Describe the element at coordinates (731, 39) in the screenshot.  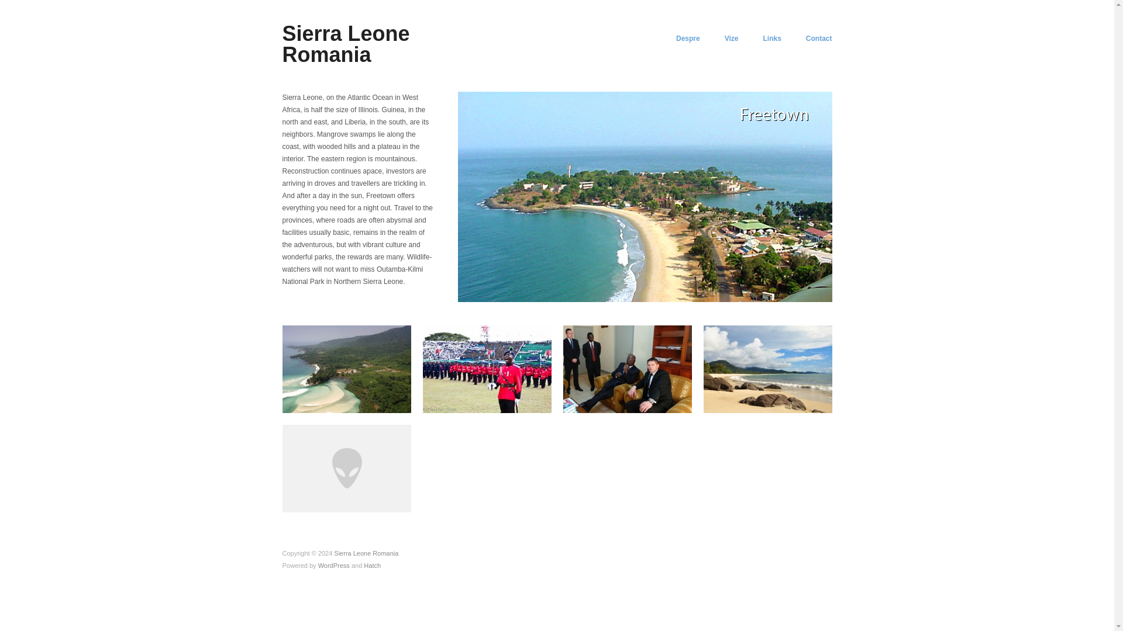
I see `Vize` at that location.